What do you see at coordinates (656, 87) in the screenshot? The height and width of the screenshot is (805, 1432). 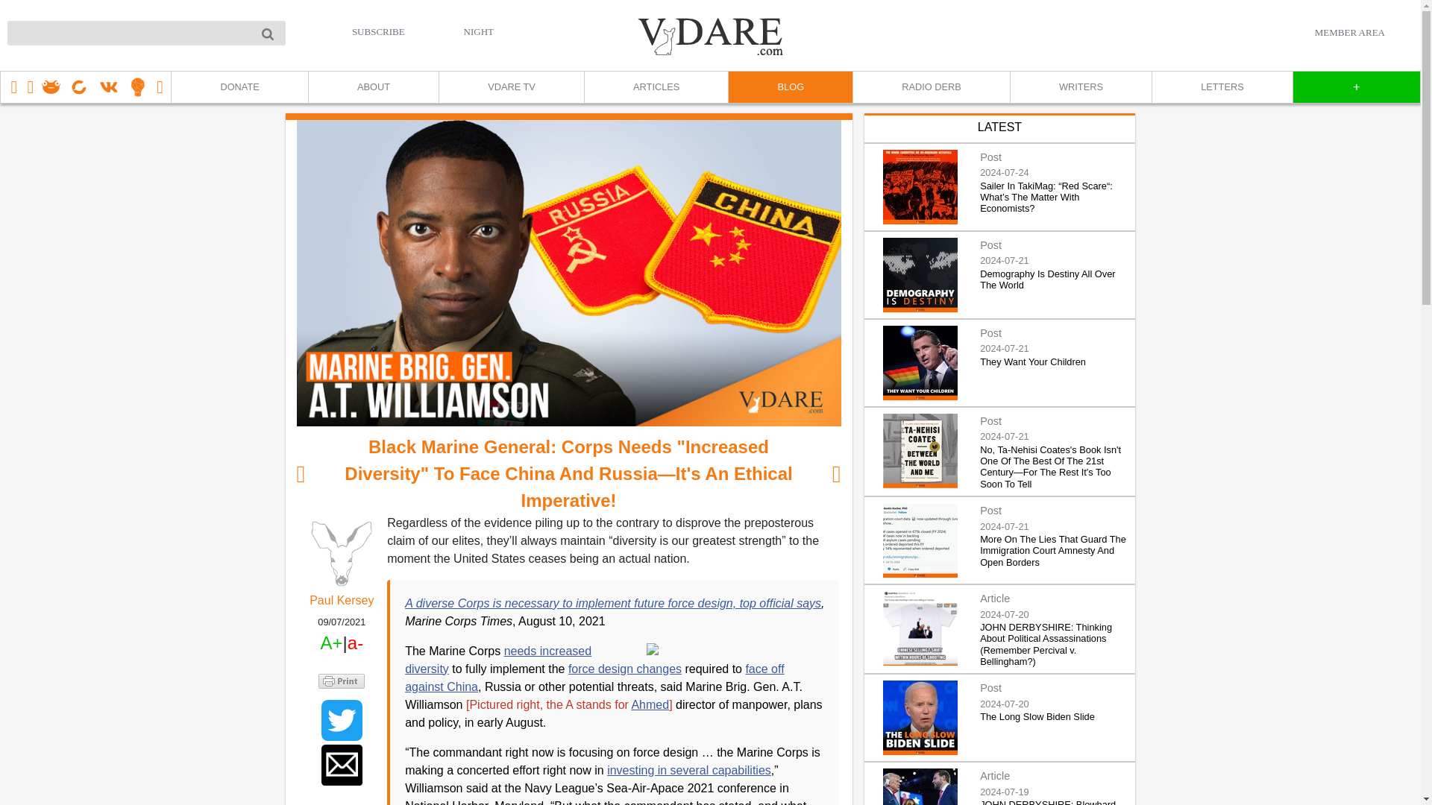 I see `ARTICLES` at bounding box center [656, 87].